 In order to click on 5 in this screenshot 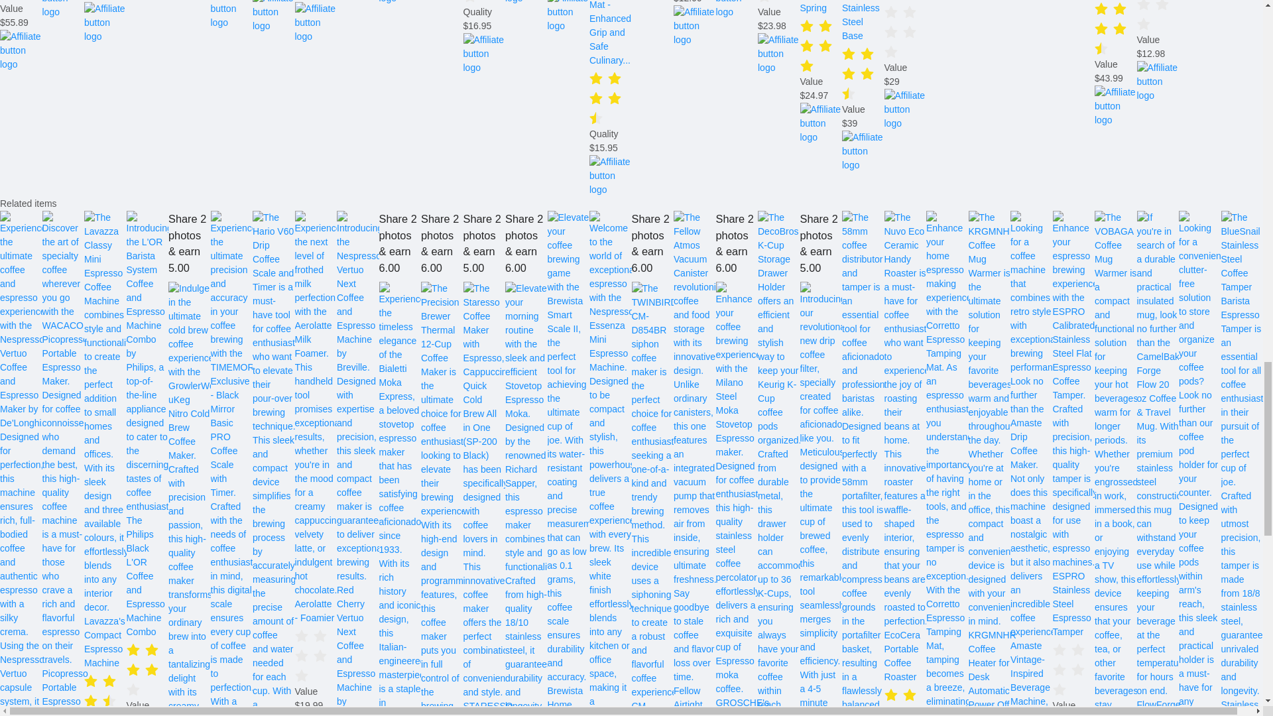, I will do `click(21, 1)`.